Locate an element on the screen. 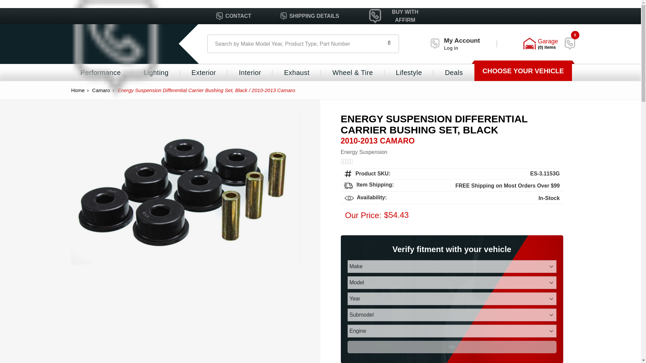 Image resolution: width=646 pixels, height=363 pixels. Performance is located at coordinates (101, 73).